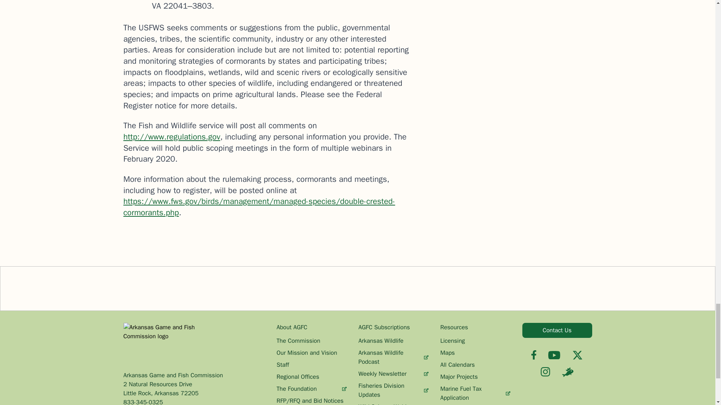  Describe the element at coordinates (578, 355) in the screenshot. I see `Twitter` at that location.